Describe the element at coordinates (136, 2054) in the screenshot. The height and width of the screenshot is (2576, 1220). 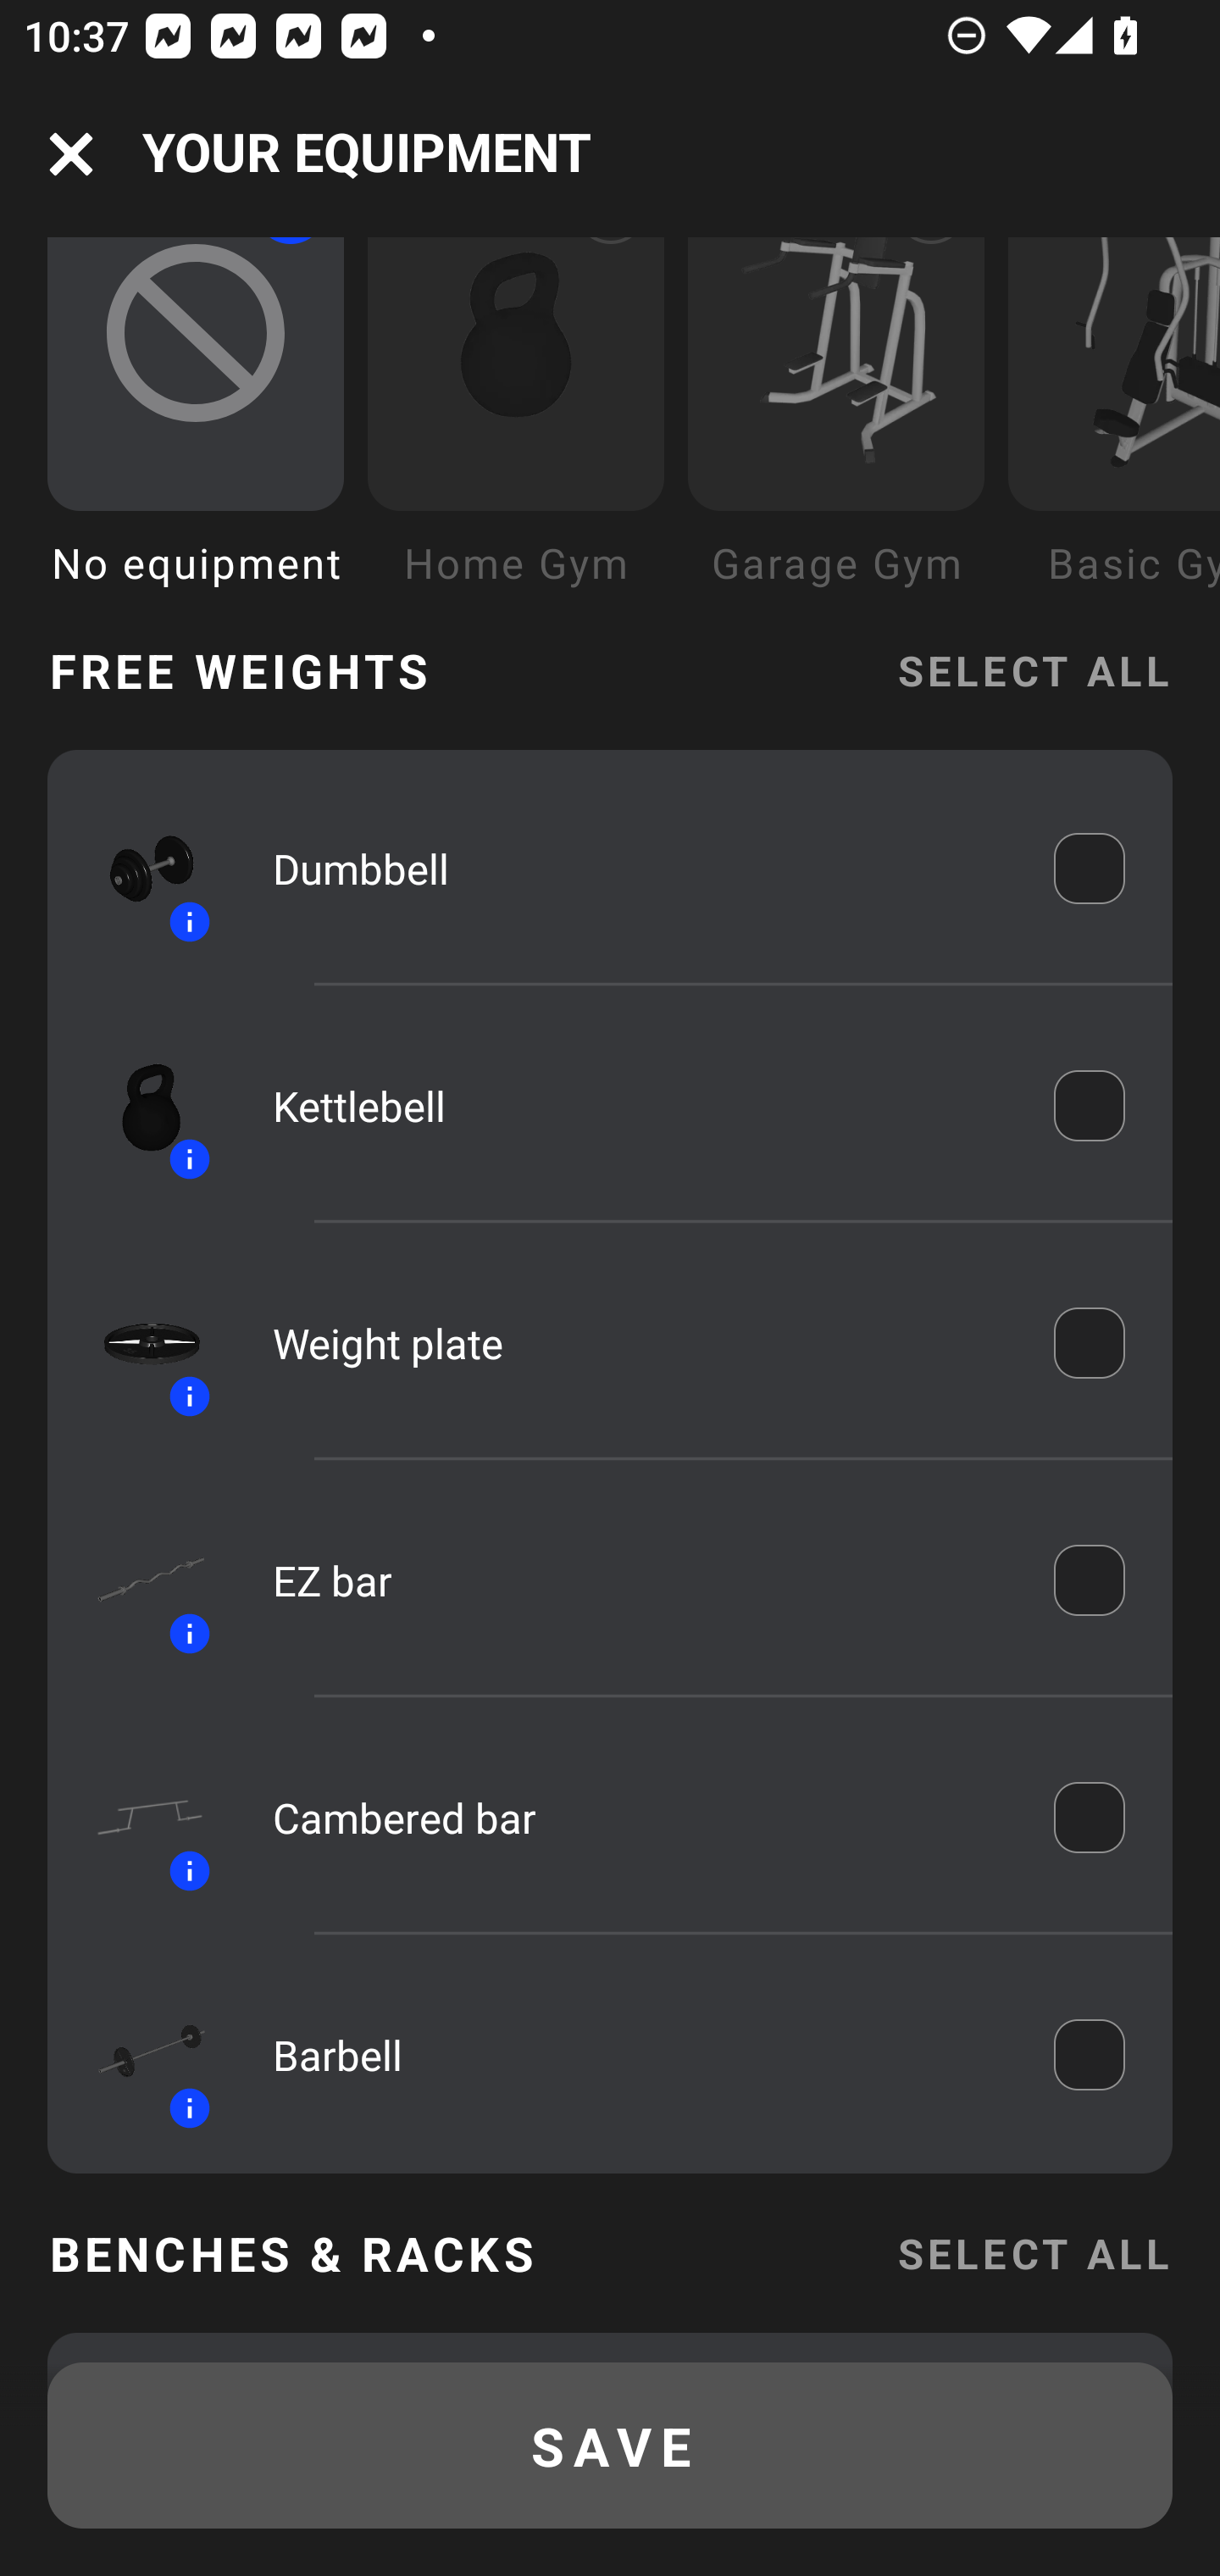
I see `Equipment icon Information icon` at that location.